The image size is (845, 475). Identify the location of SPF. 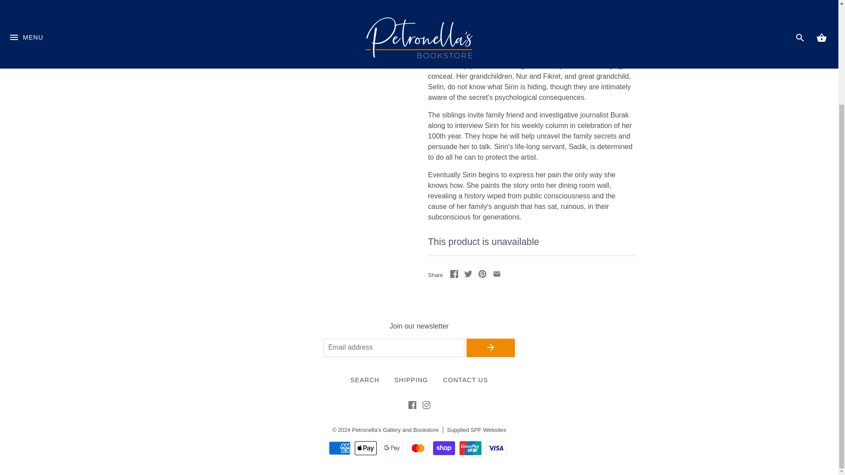
(476, 429).